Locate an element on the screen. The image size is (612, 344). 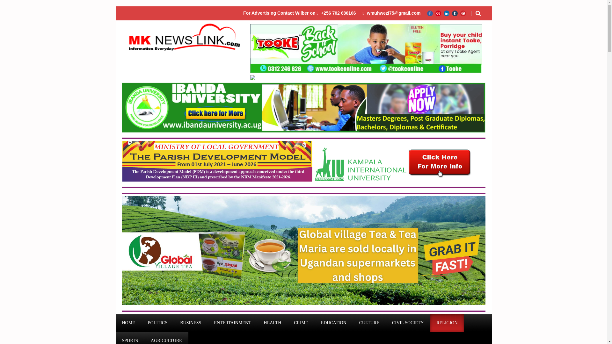
HOME is located at coordinates (128, 323).